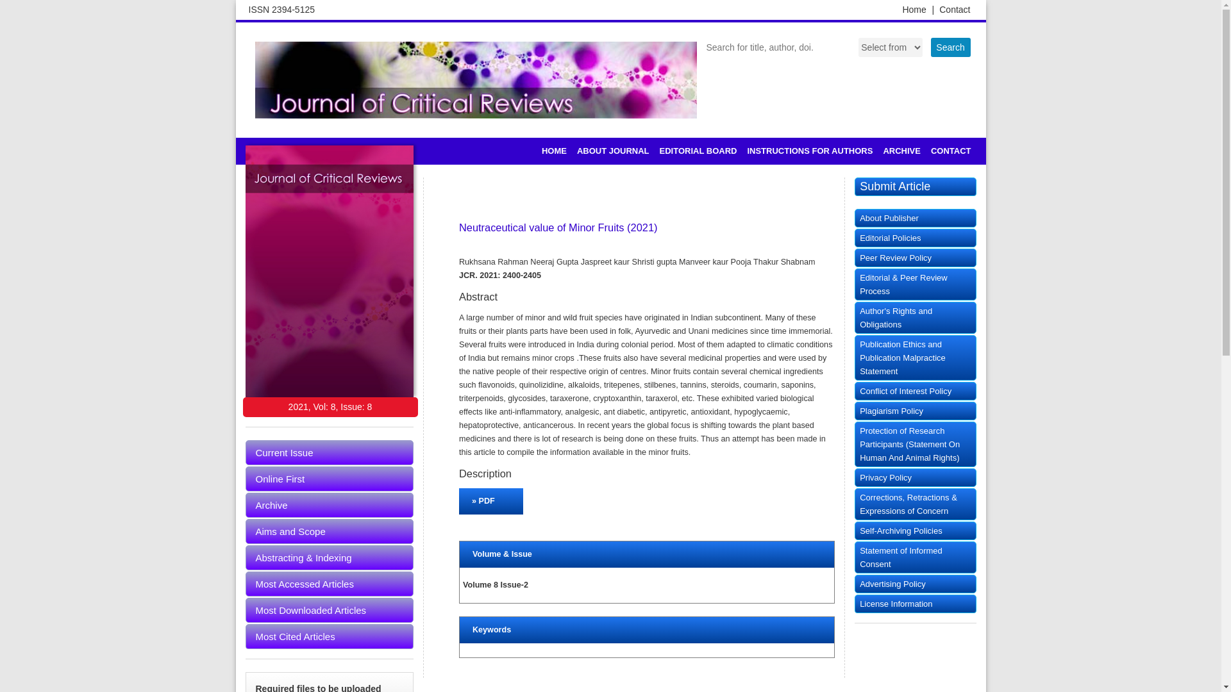 Image resolution: width=1231 pixels, height=692 pixels. What do you see at coordinates (954, 10) in the screenshot?
I see `Contact` at bounding box center [954, 10].